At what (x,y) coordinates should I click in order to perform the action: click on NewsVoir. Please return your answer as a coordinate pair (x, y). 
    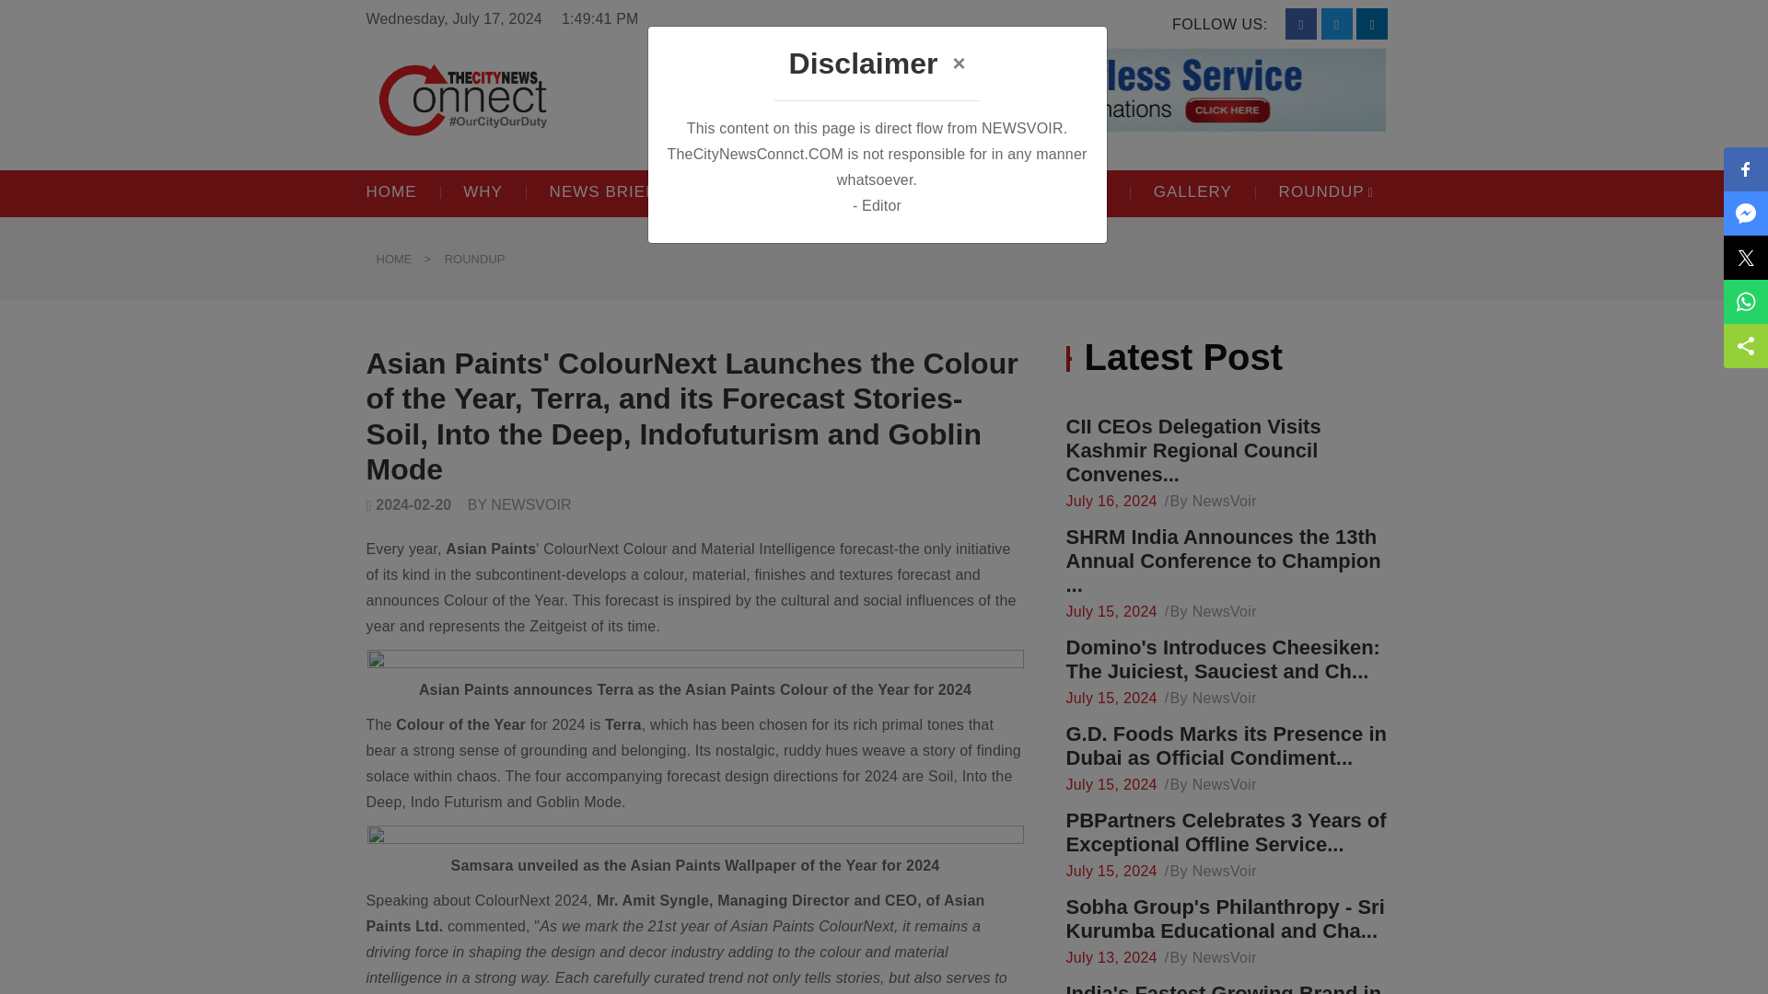
    Looking at the image, I should click on (1225, 871).